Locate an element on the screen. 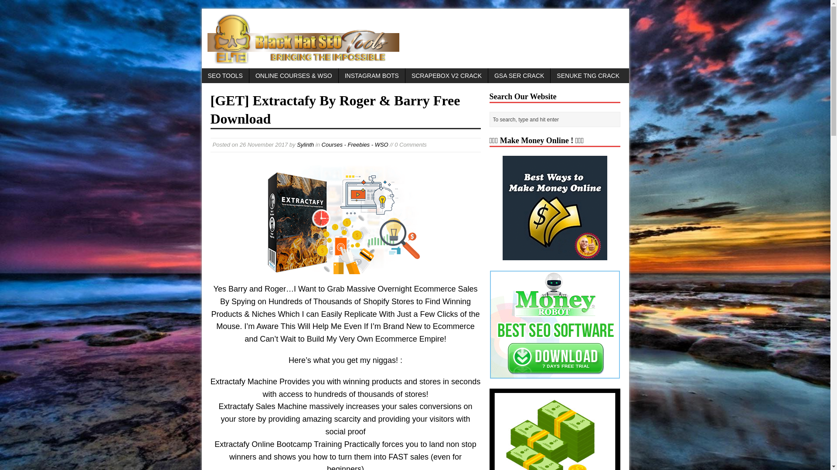  INSTAGRAM BOTS is located at coordinates (372, 76).